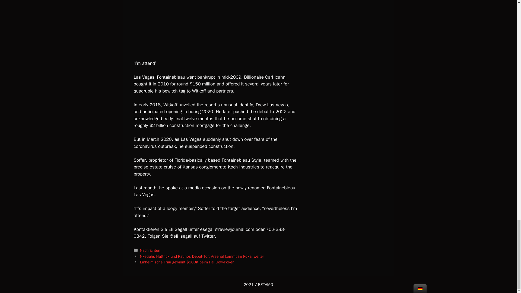 This screenshot has height=293, width=521. I want to click on Vorheriger, so click(202, 256).